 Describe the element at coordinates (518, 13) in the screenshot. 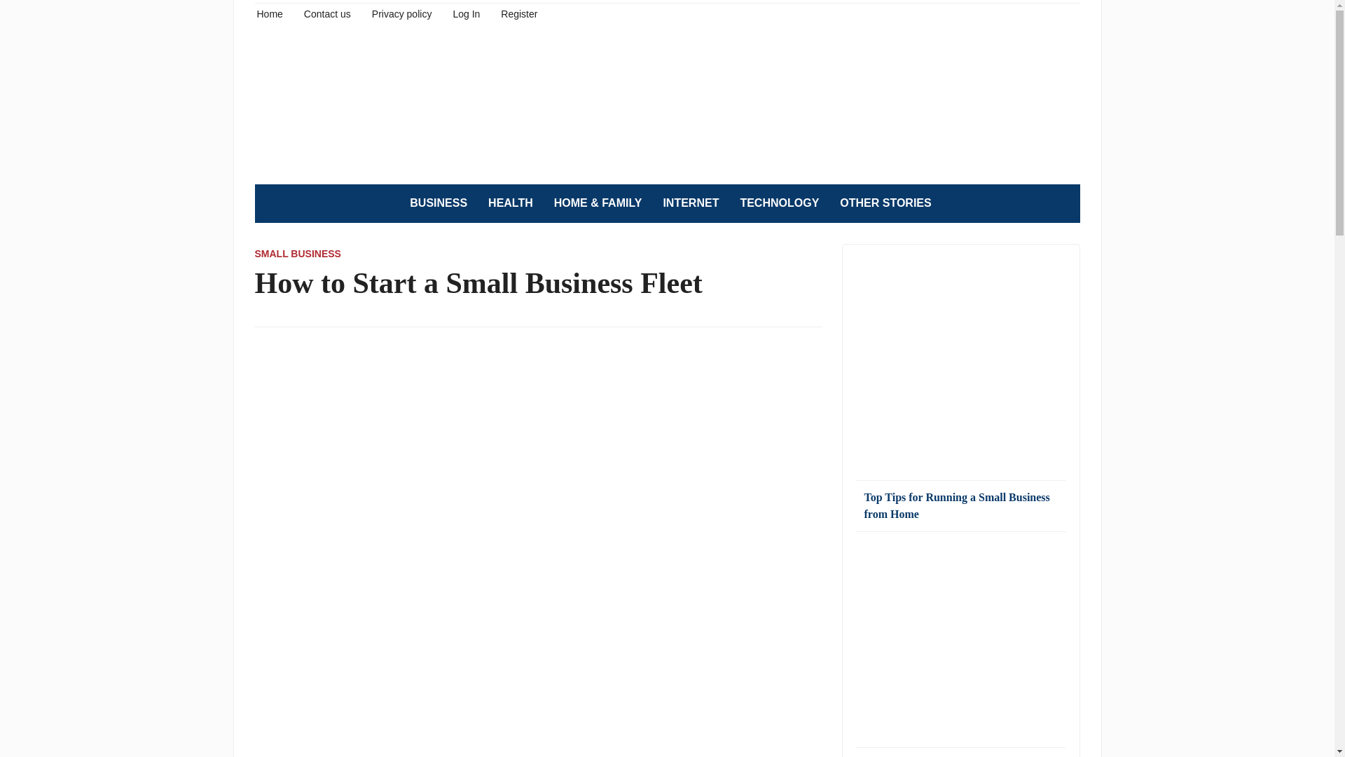

I see `Register` at that location.